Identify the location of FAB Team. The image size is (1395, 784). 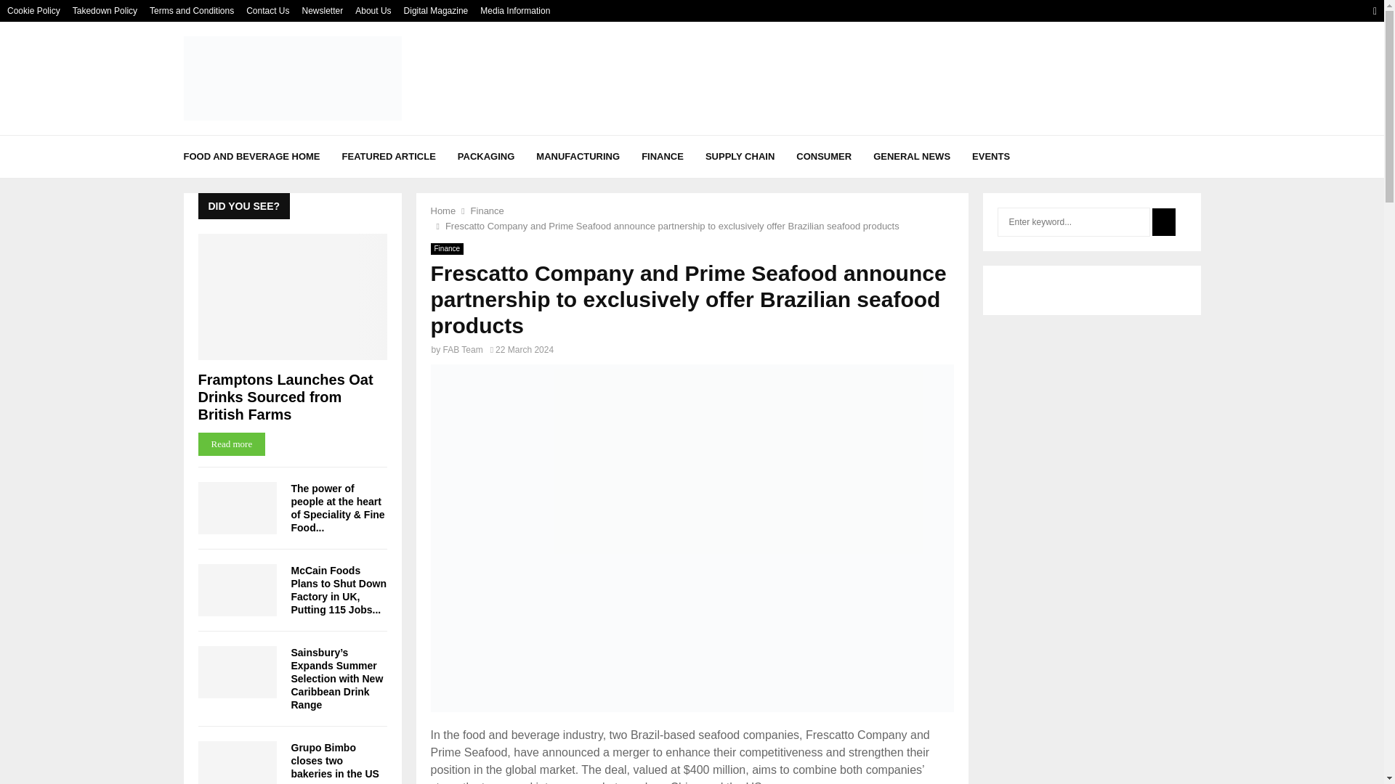
(463, 350).